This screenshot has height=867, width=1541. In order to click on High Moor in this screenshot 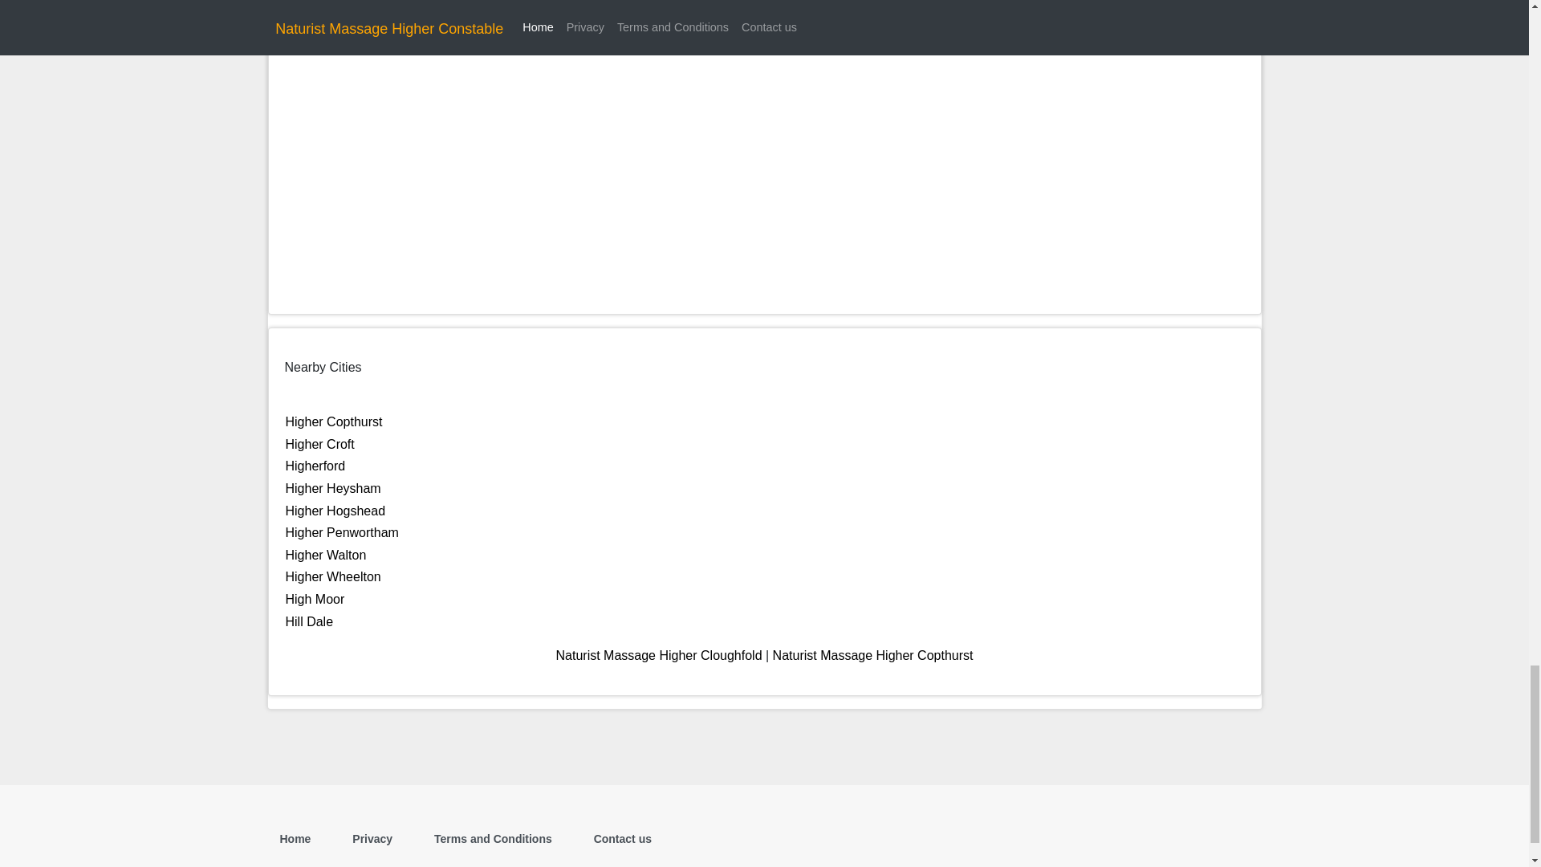, I will do `click(315, 599)`.